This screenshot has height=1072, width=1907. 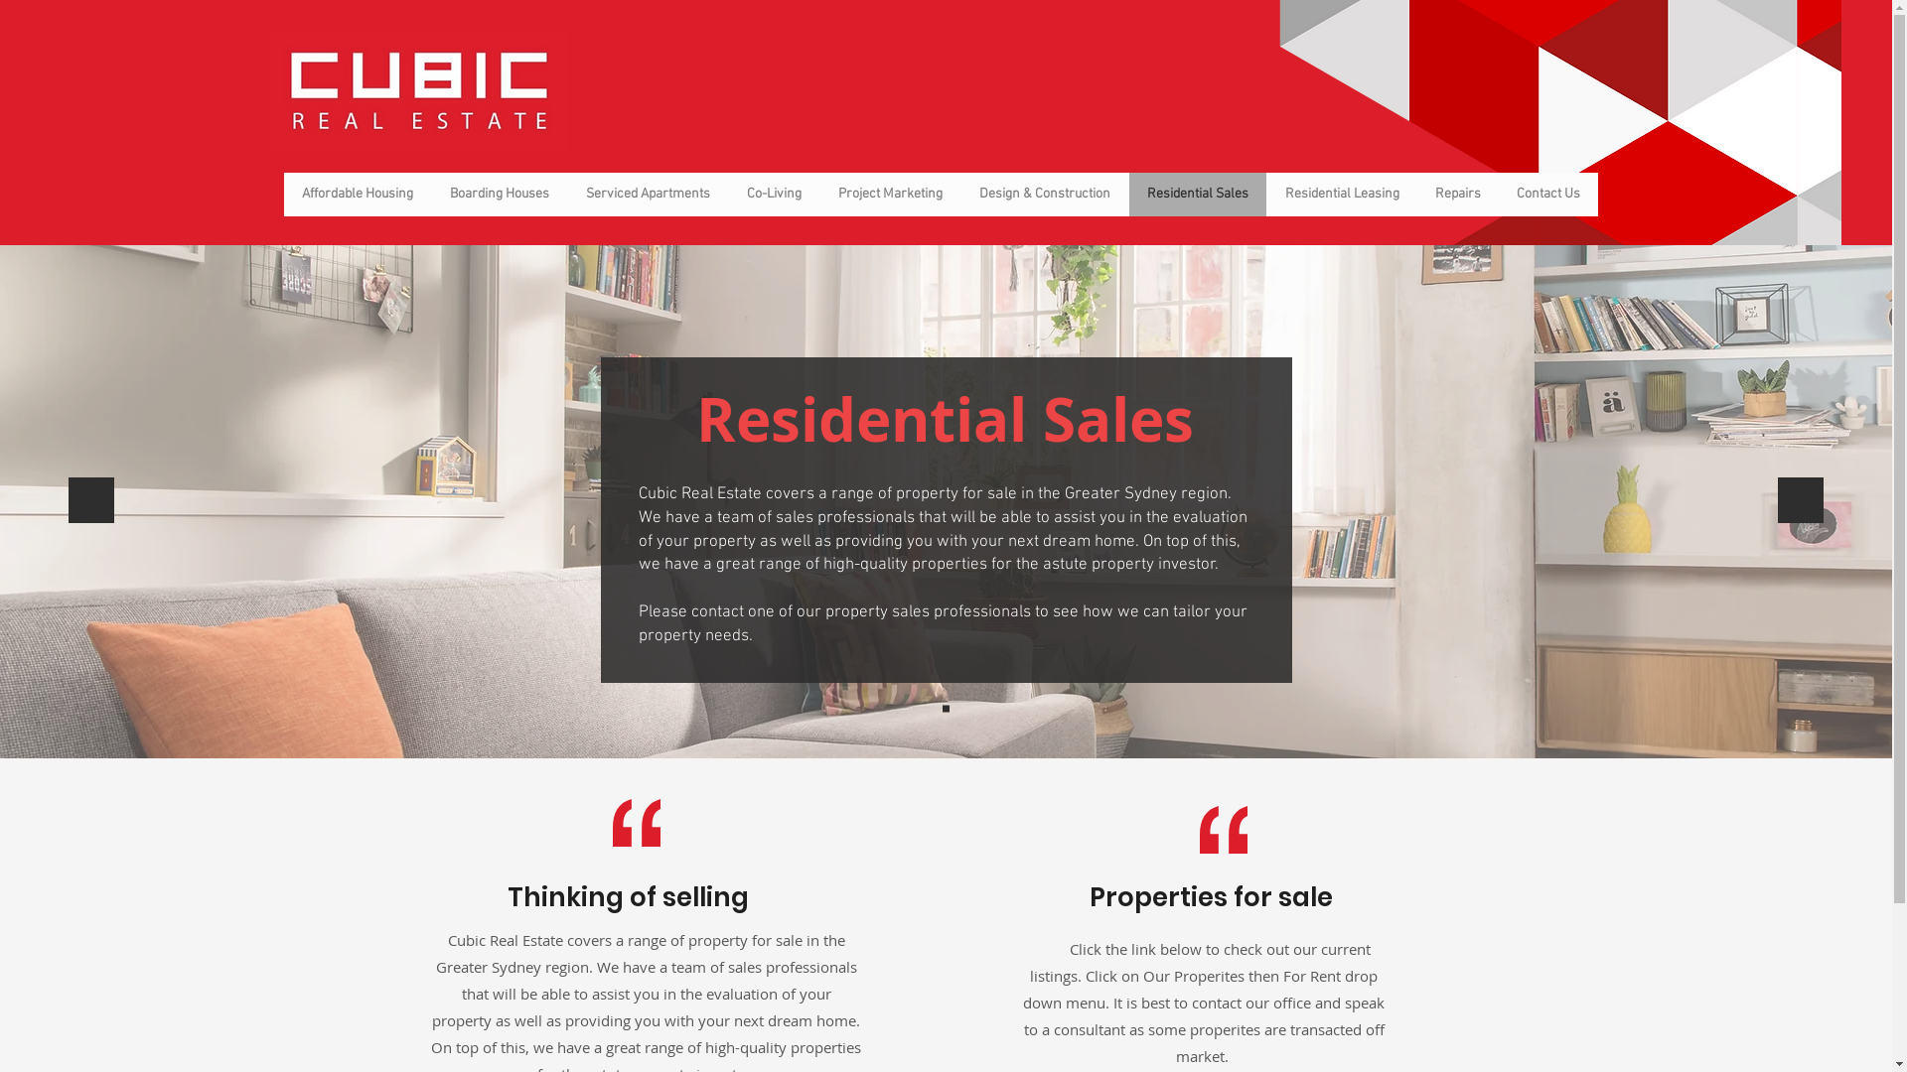 What do you see at coordinates (773, 195) in the screenshot?
I see `Co-Living` at bounding box center [773, 195].